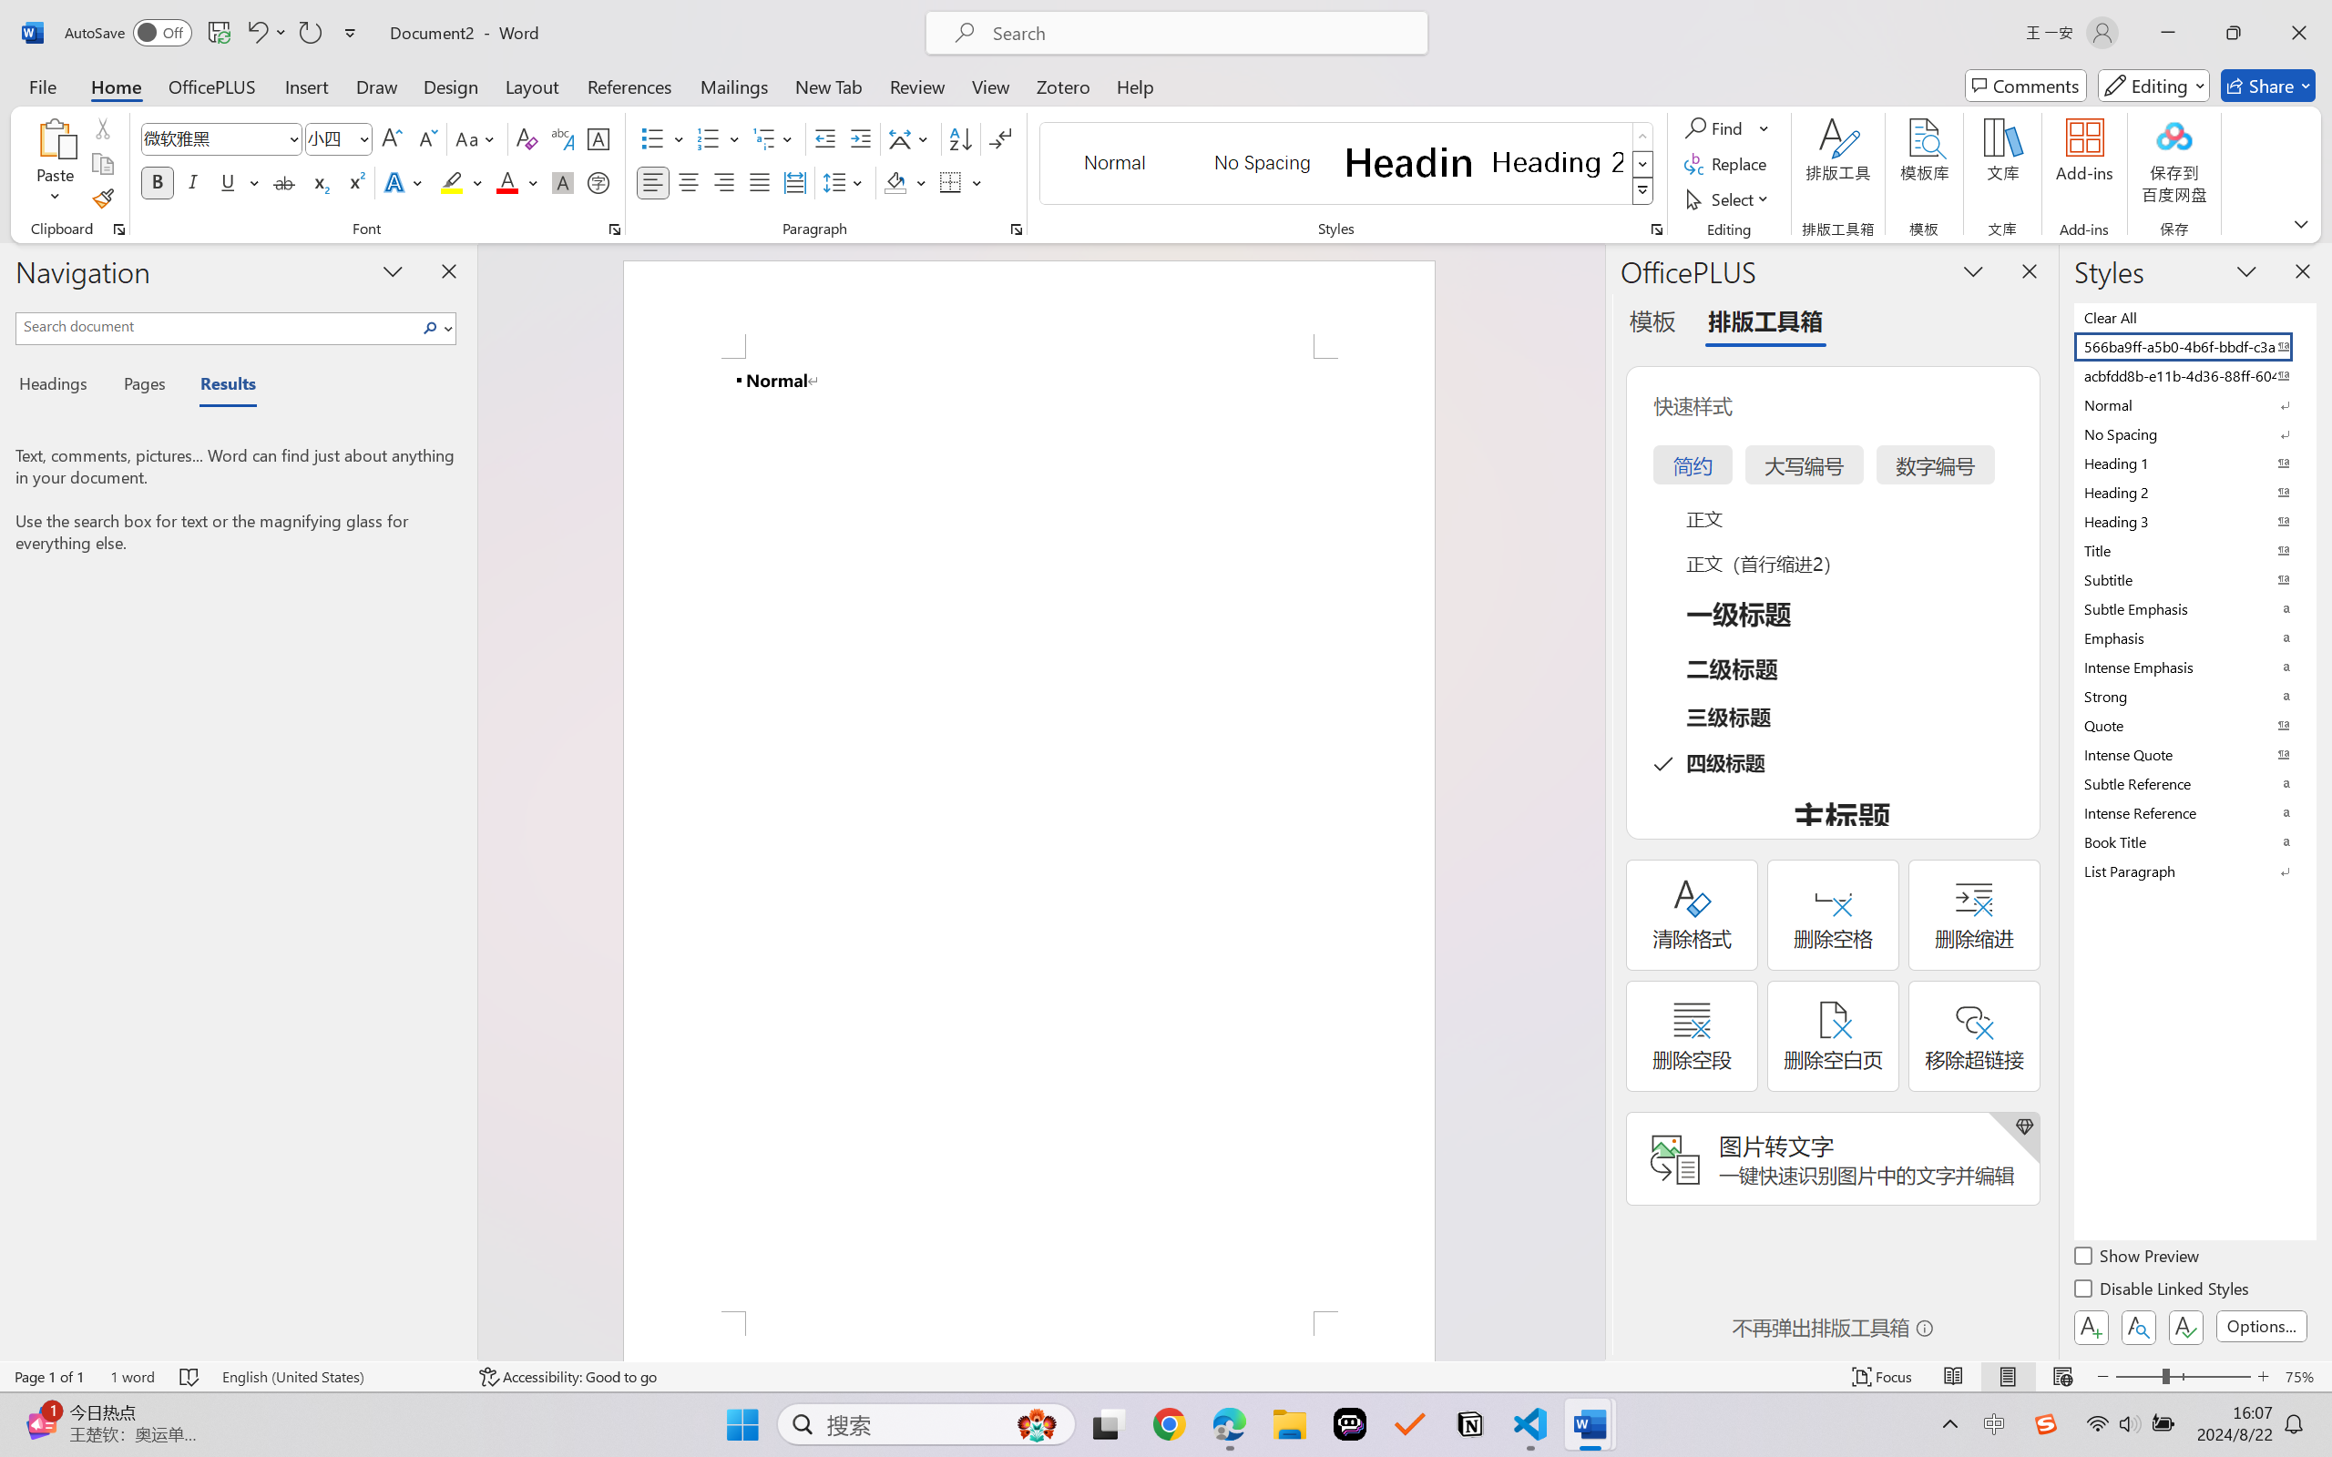  I want to click on Headings, so click(60, 386).